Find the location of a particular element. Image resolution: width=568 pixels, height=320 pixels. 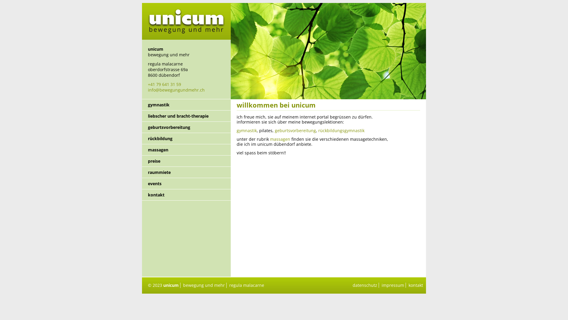

kontakt is located at coordinates (416, 285).